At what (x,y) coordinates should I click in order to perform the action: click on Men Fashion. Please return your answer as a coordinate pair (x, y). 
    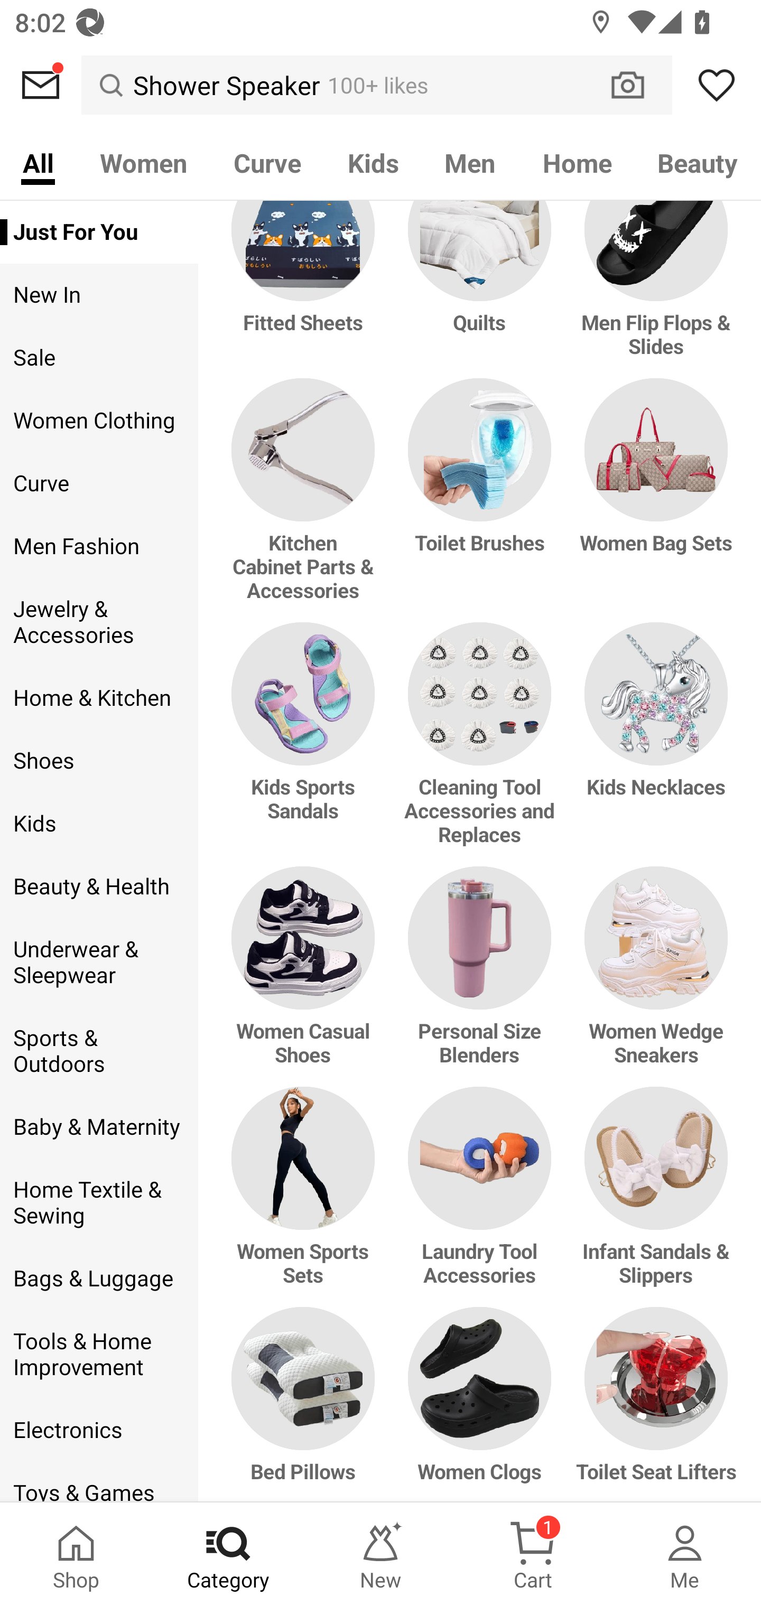
    Looking at the image, I should click on (99, 546).